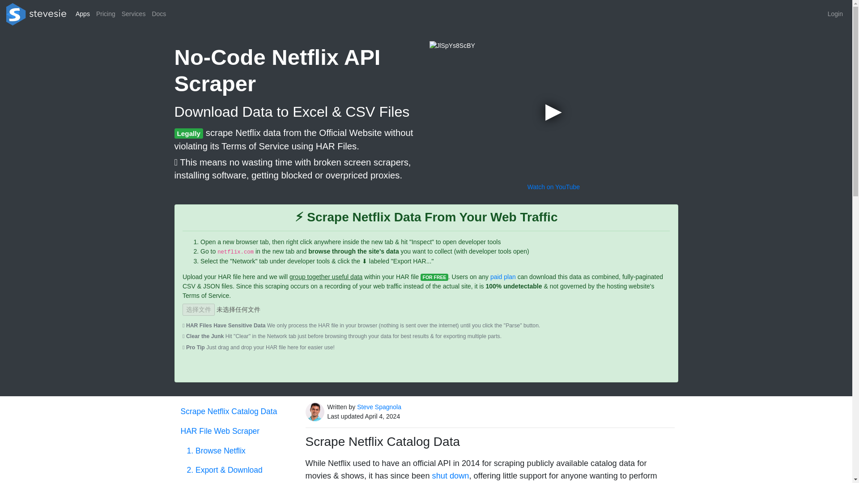  What do you see at coordinates (450, 476) in the screenshot?
I see `shut down` at bounding box center [450, 476].